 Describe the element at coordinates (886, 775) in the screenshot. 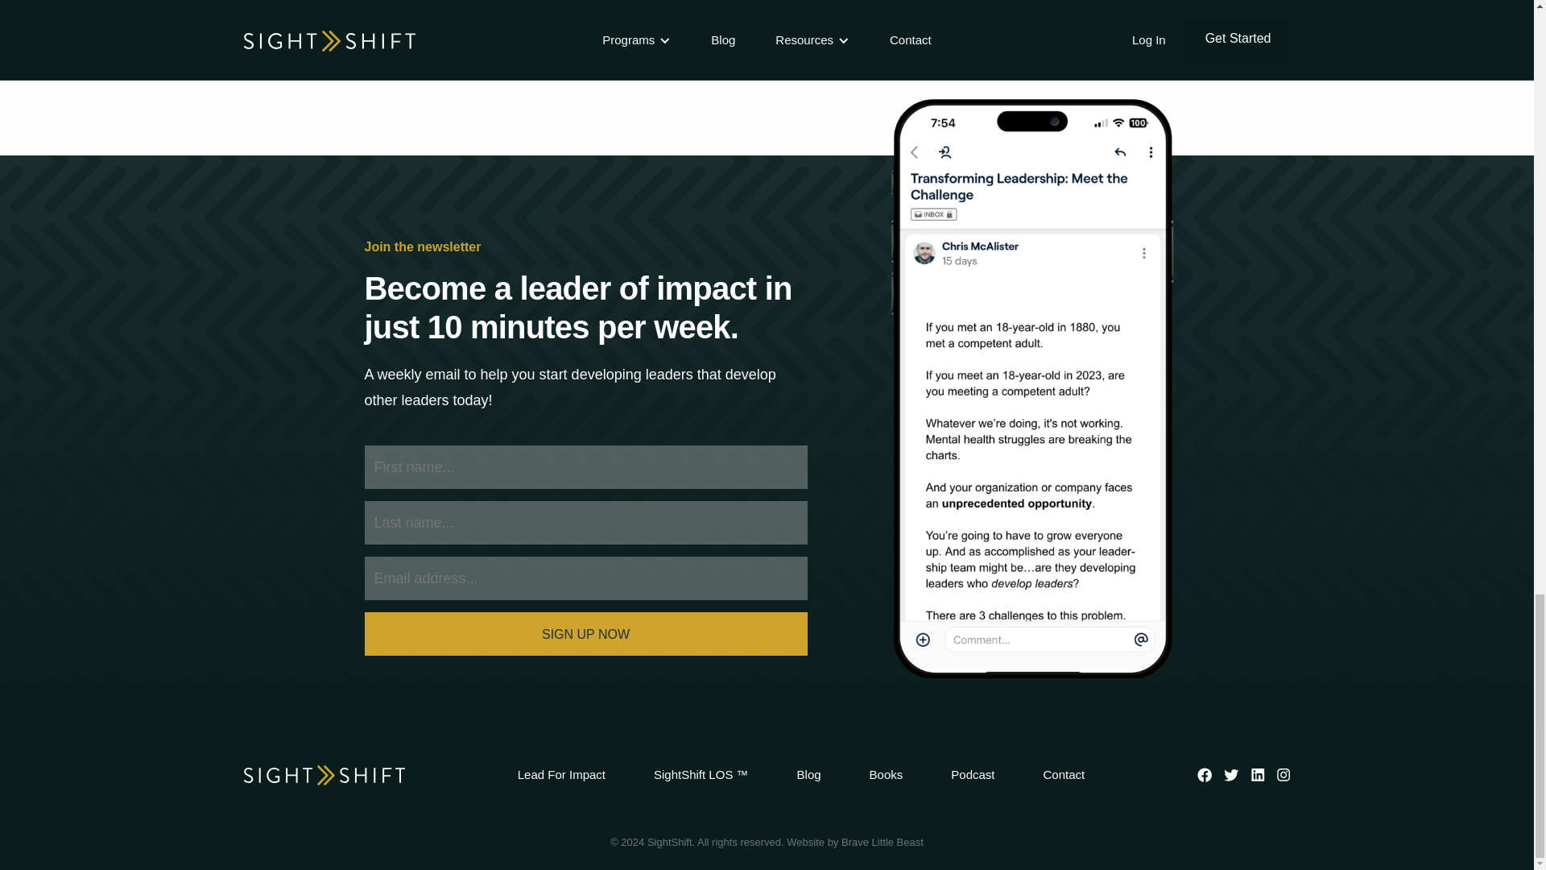

I see `Books` at that location.